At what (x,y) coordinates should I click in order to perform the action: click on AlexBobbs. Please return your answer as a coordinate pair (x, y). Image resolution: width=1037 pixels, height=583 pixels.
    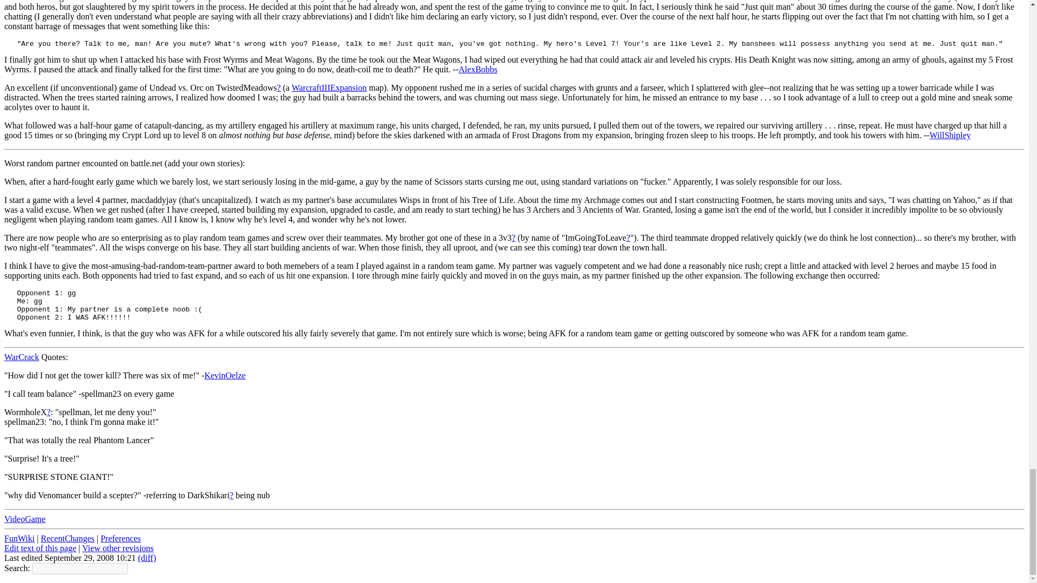
    Looking at the image, I should click on (477, 69).